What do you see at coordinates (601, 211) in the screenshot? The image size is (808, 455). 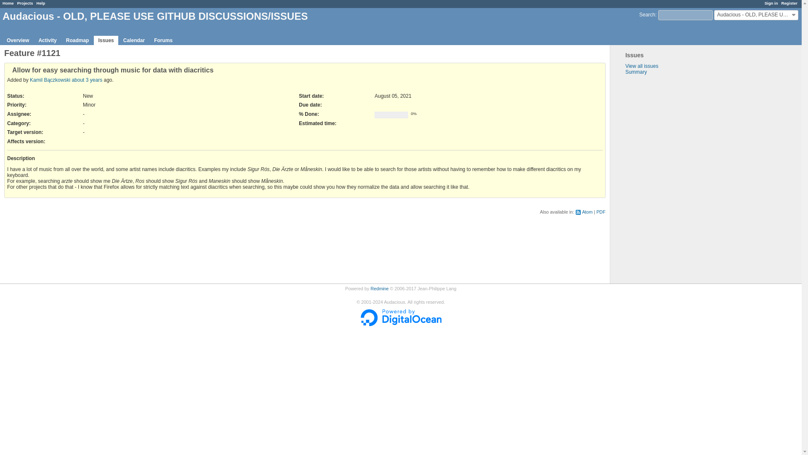 I see `PDF` at bounding box center [601, 211].